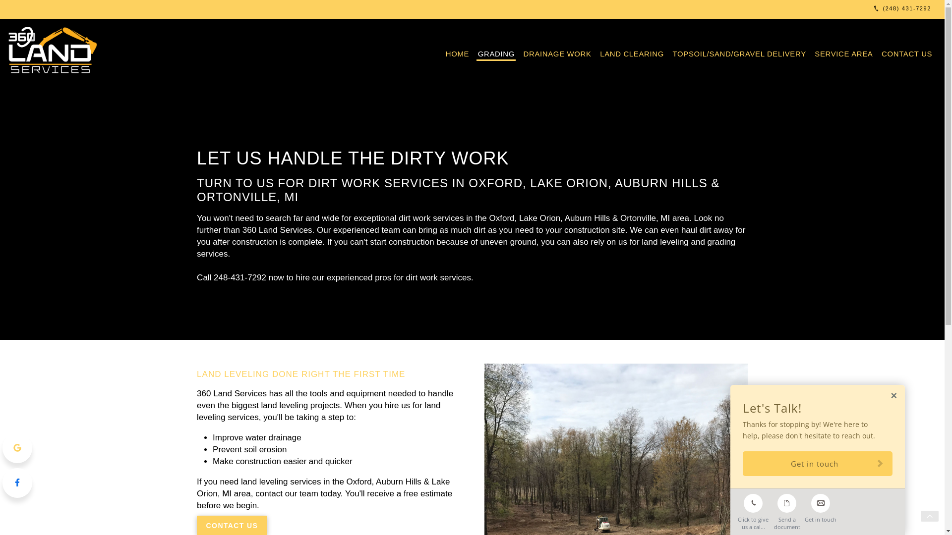  What do you see at coordinates (55, 52) in the screenshot?
I see `360 Land Services` at bounding box center [55, 52].